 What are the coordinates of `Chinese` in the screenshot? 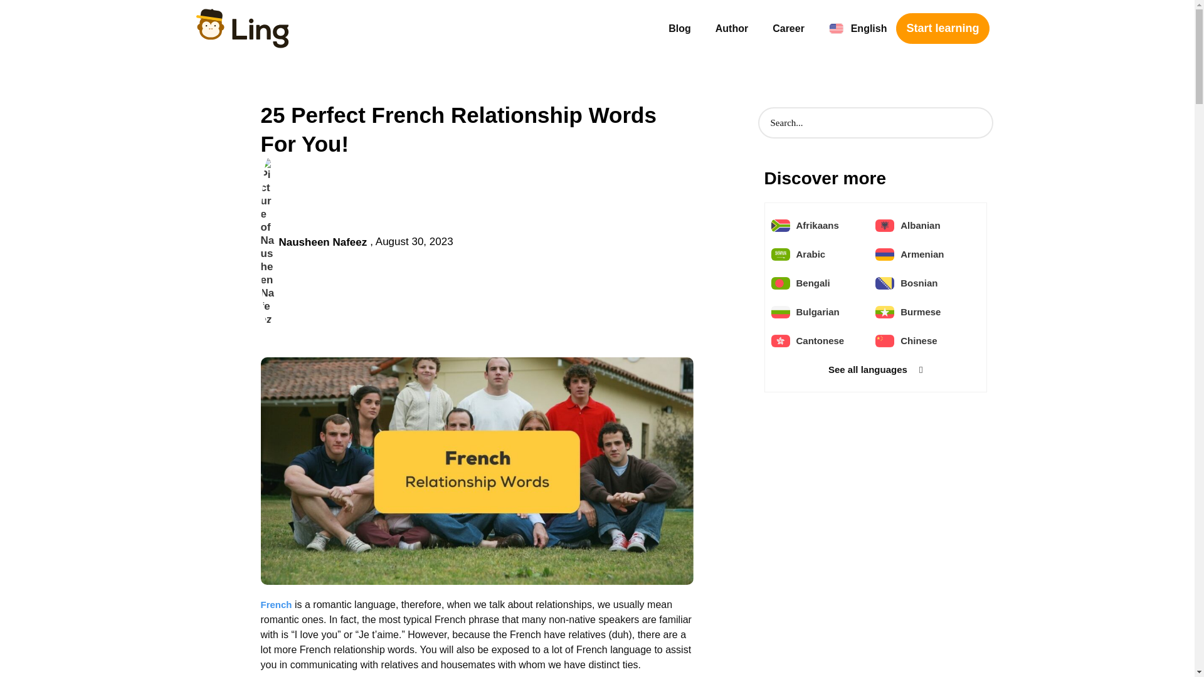 It's located at (918, 341).